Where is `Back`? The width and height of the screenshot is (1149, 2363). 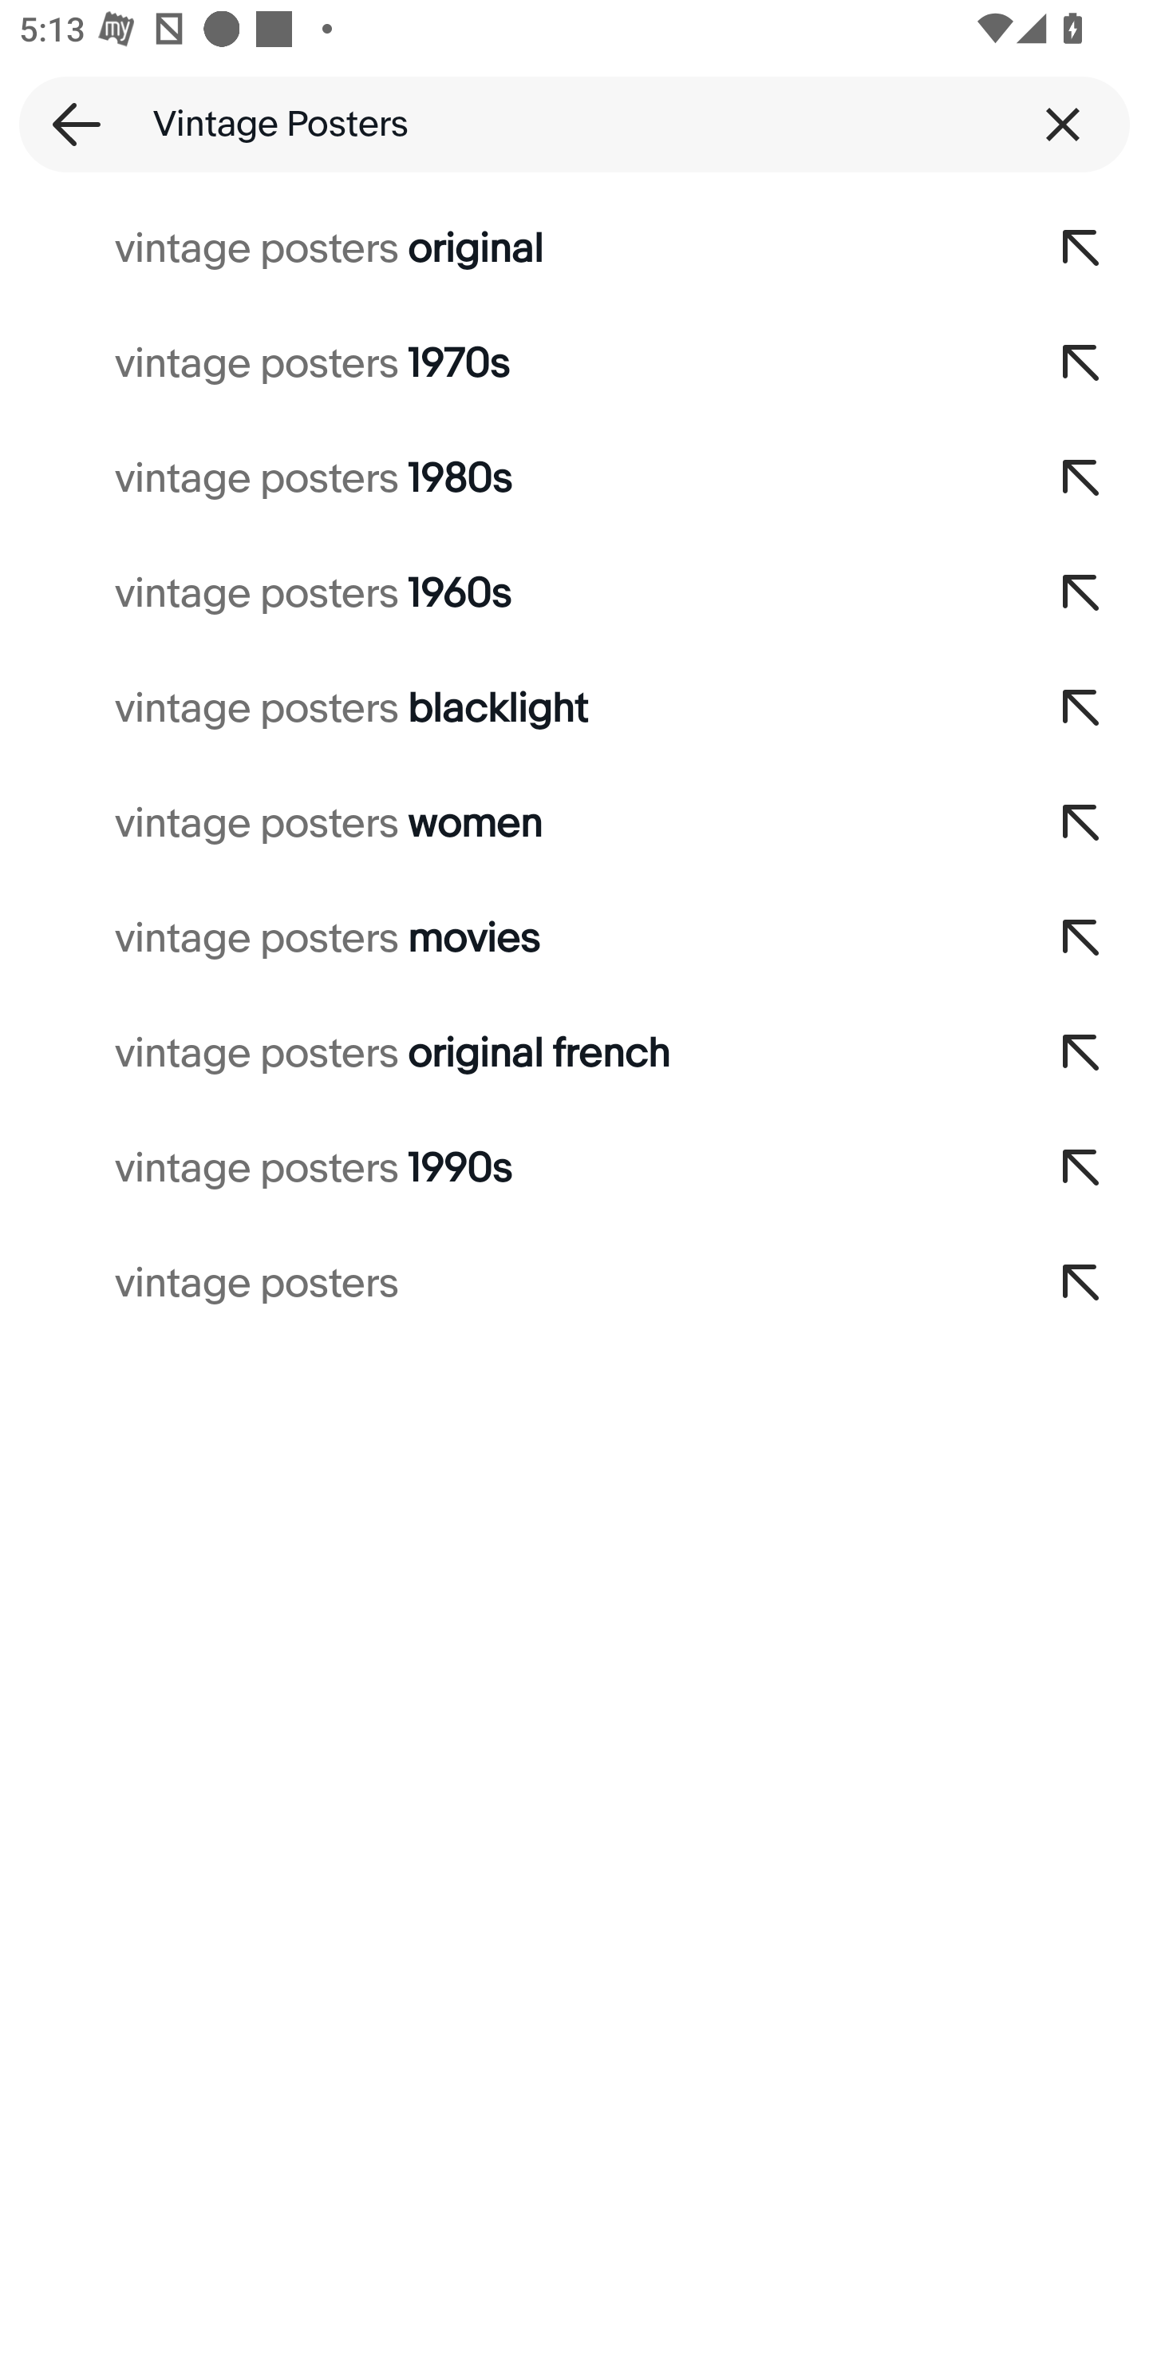 Back is located at coordinates (67, 124).